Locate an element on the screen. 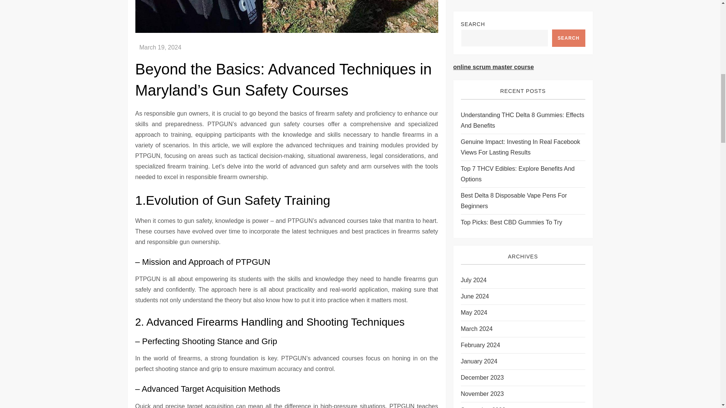  February 2024 is located at coordinates (480, 57).